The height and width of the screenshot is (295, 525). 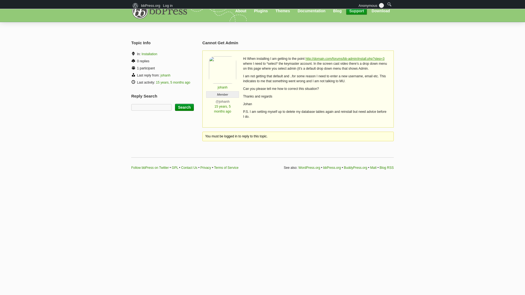 What do you see at coordinates (311, 11) in the screenshot?
I see `Documentation` at bounding box center [311, 11].